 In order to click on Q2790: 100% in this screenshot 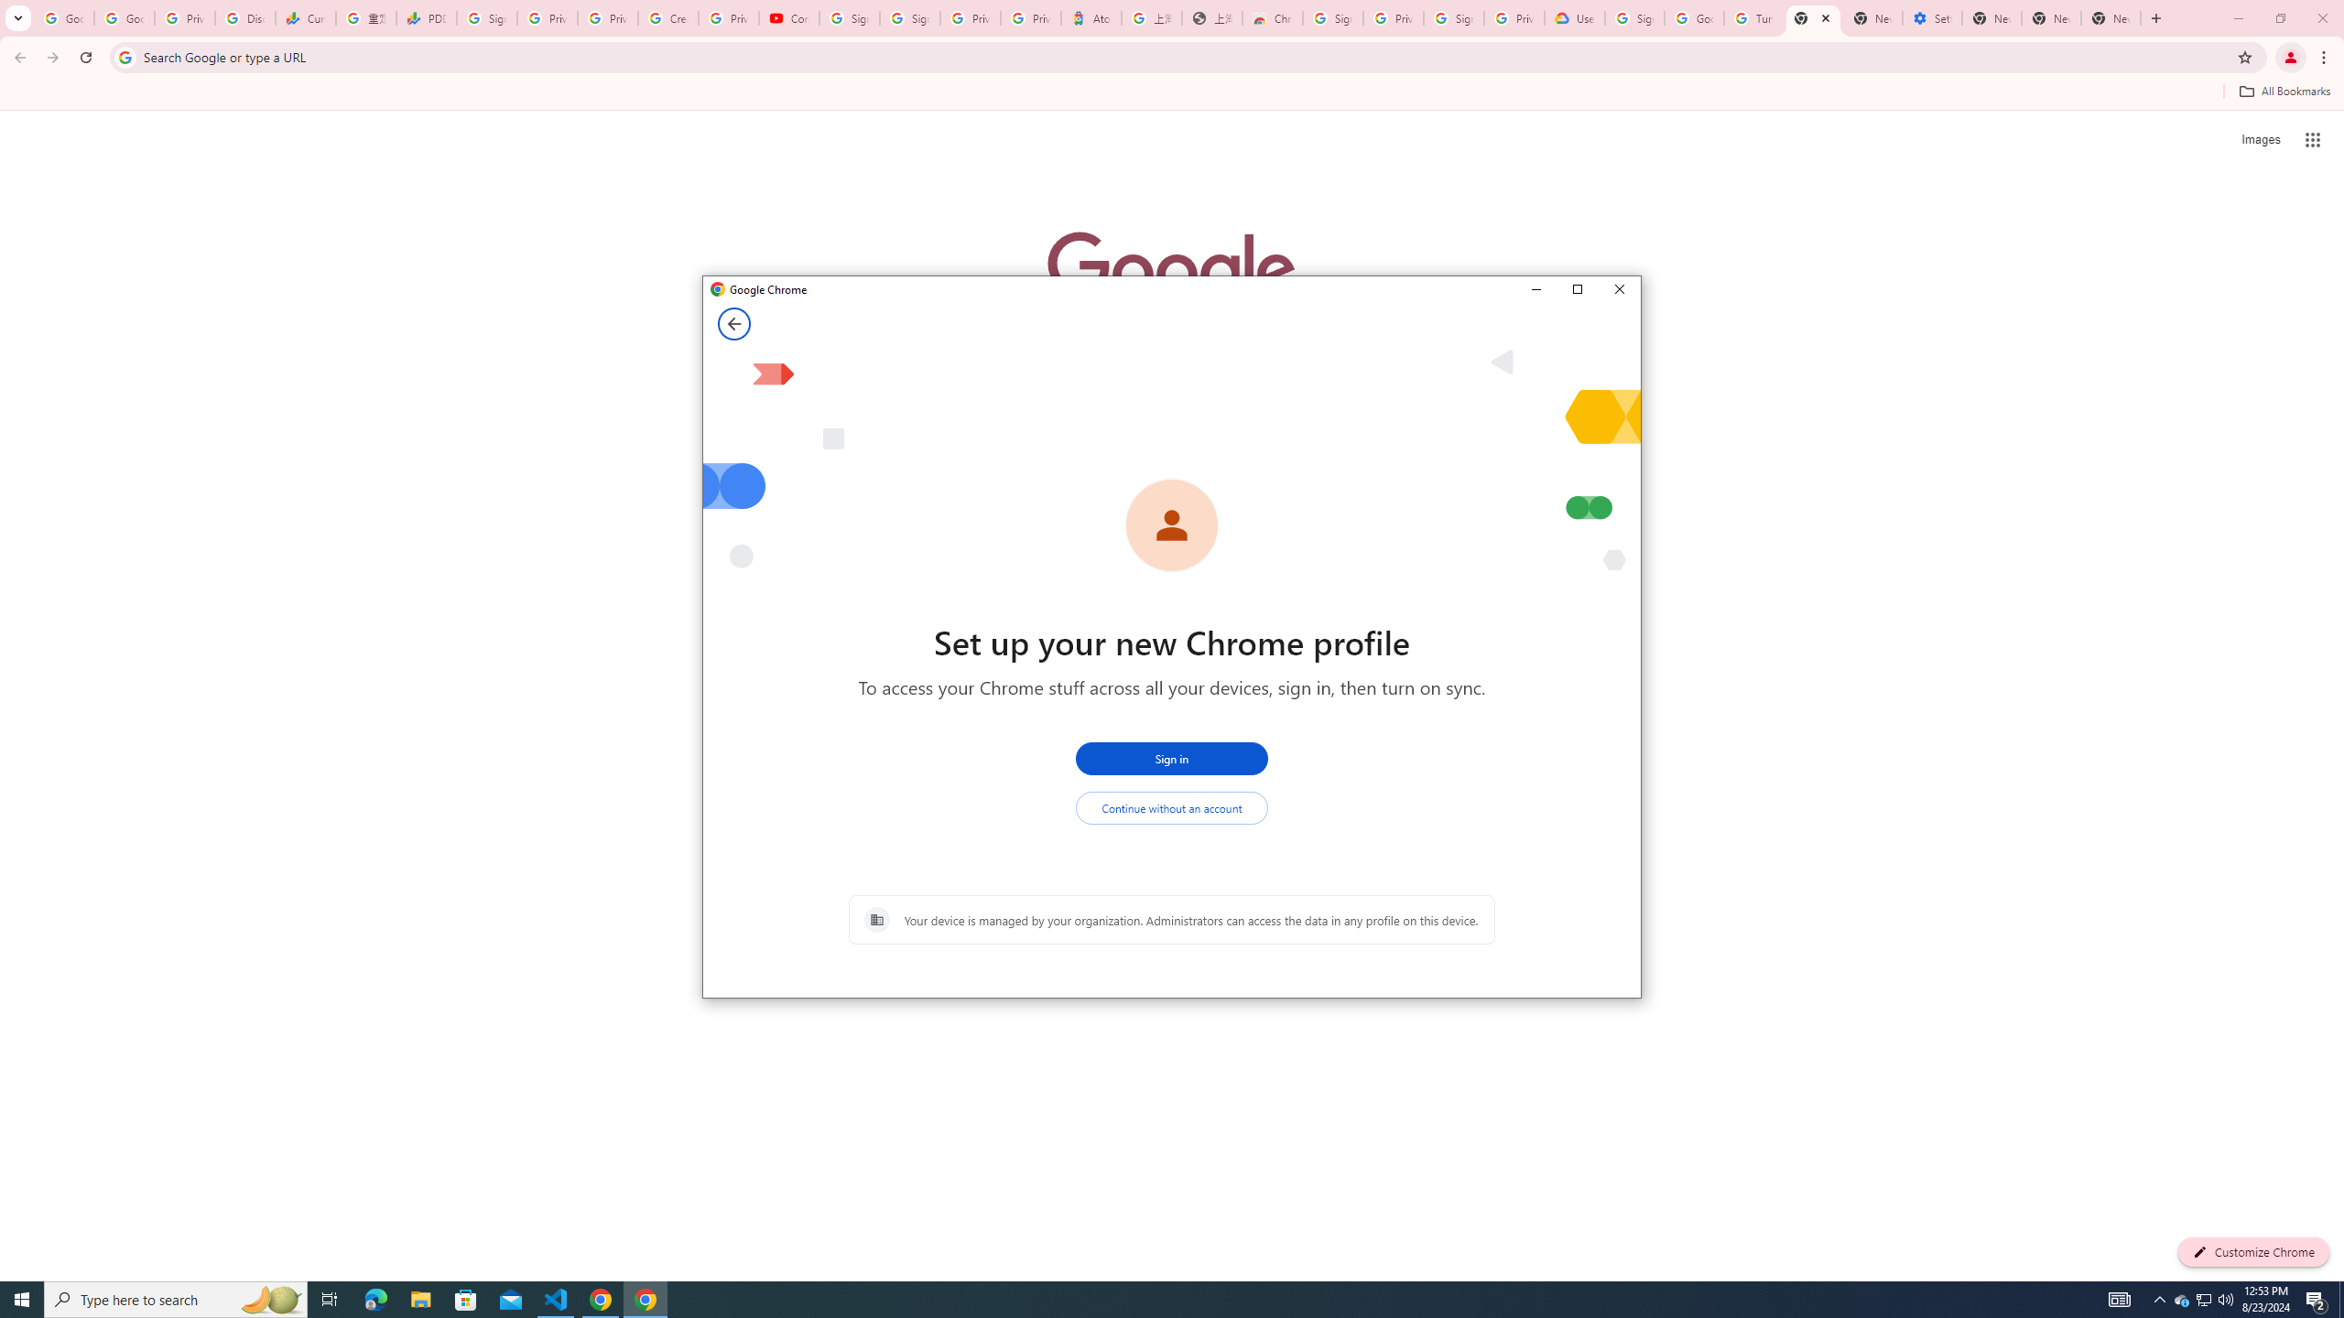, I will do `click(2225, 1300)`.